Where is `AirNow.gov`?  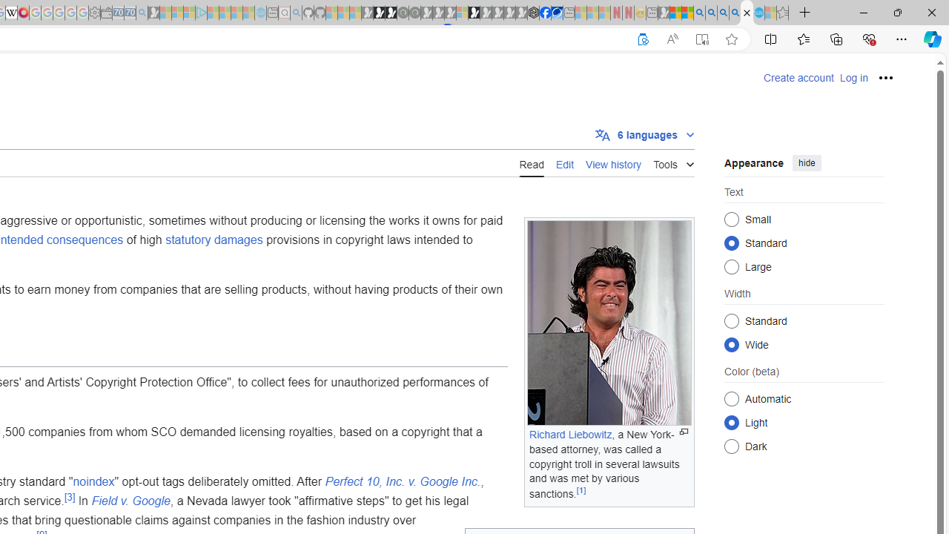 AirNow.gov is located at coordinates (557, 13).